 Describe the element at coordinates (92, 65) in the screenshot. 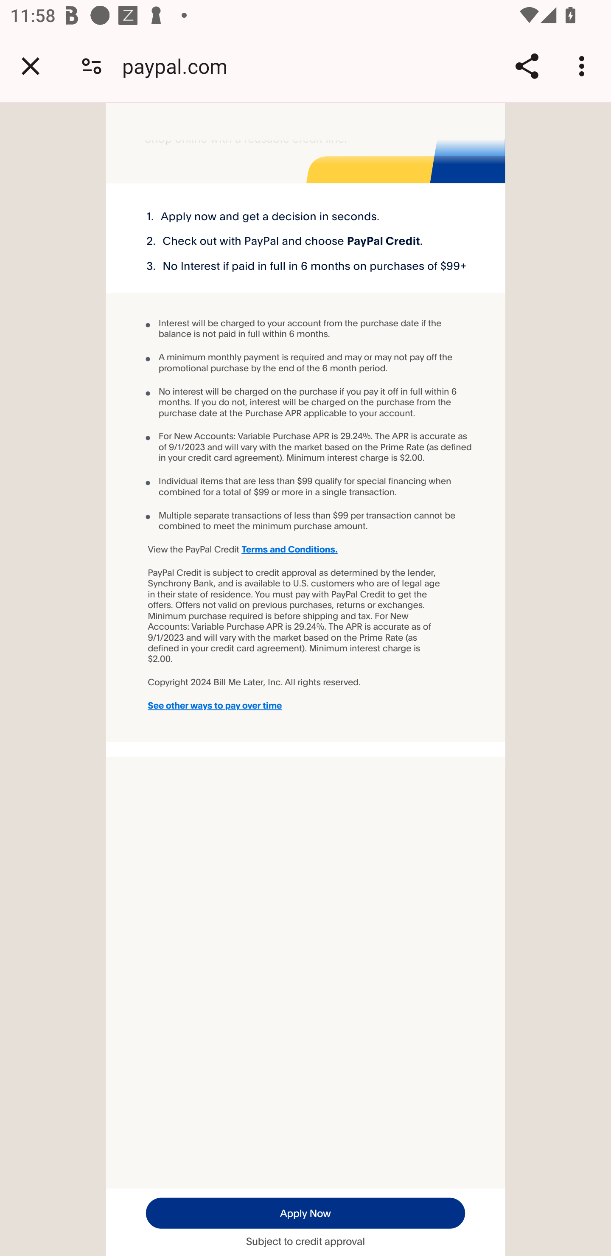

I see `Connection is secure` at that location.